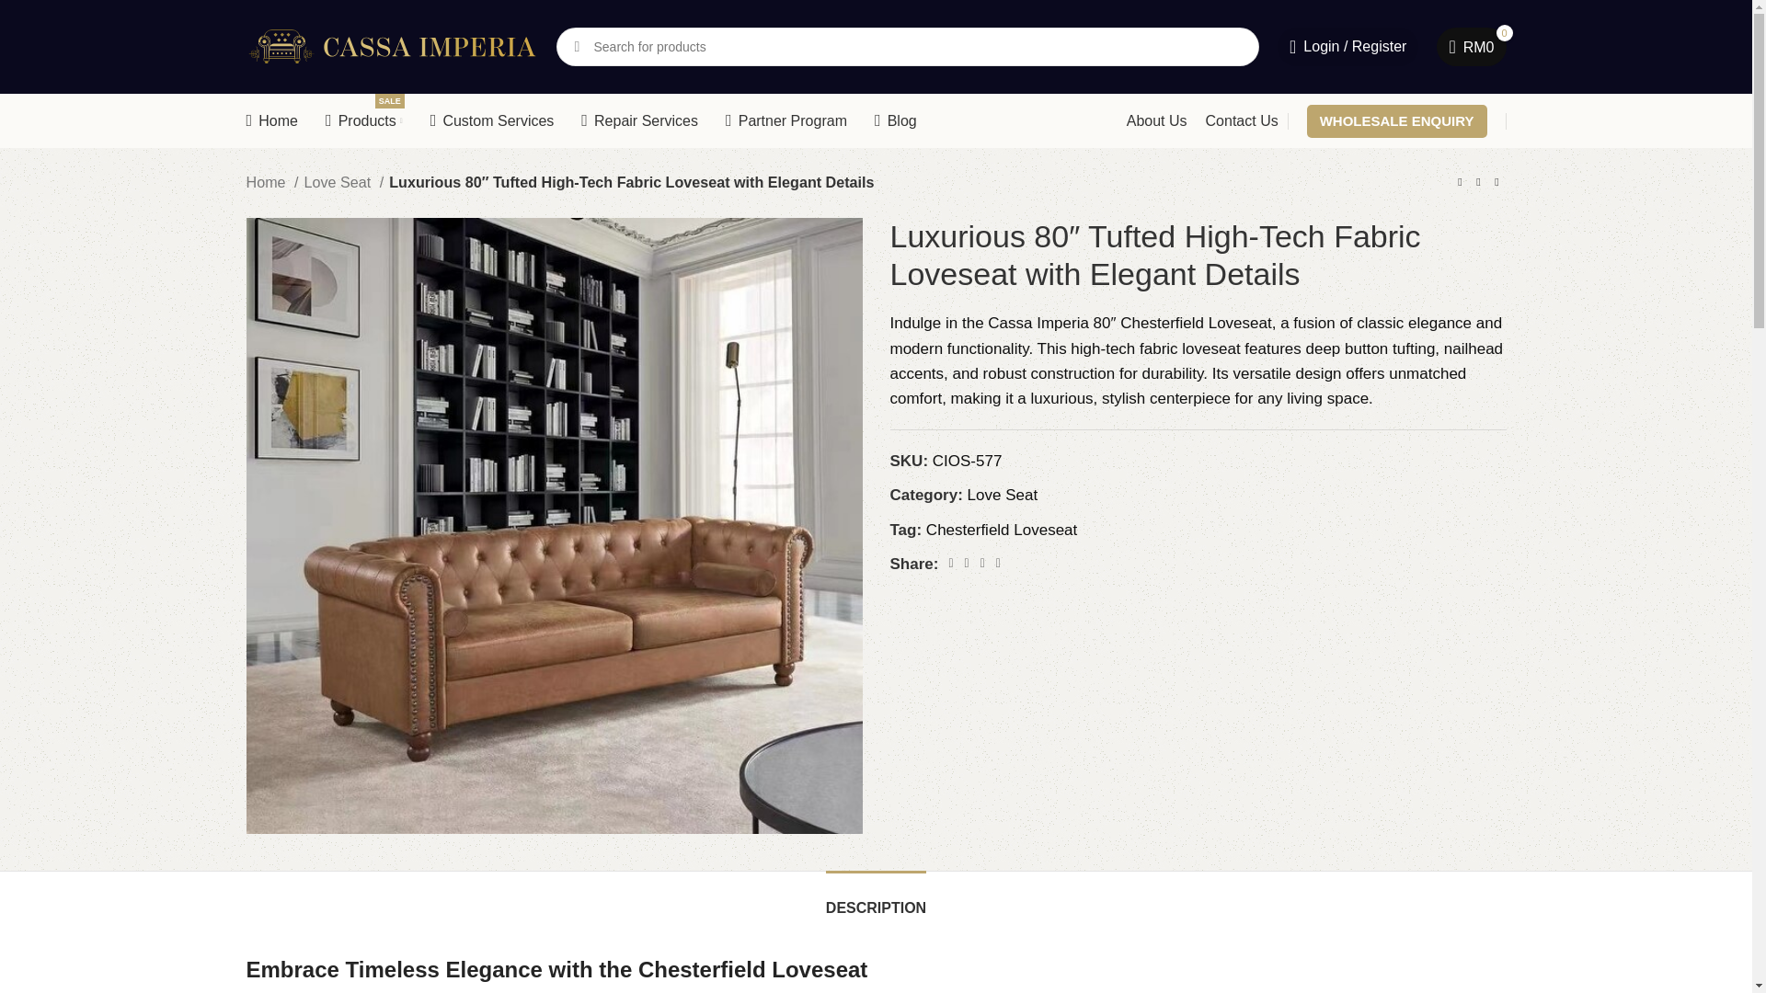  What do you see at coordinates (363, 121) in the screenshot?
I see `WHOLESALE ENQUIRY` at bounding box center [363, 121].